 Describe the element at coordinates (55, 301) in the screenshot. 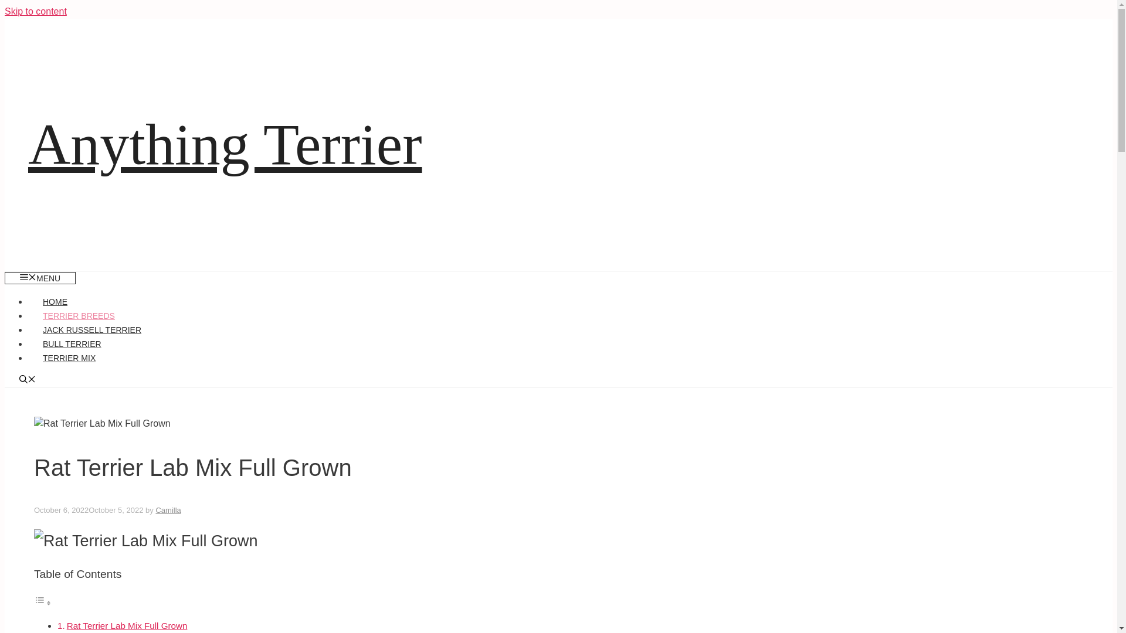

I see `HOME` at that location.